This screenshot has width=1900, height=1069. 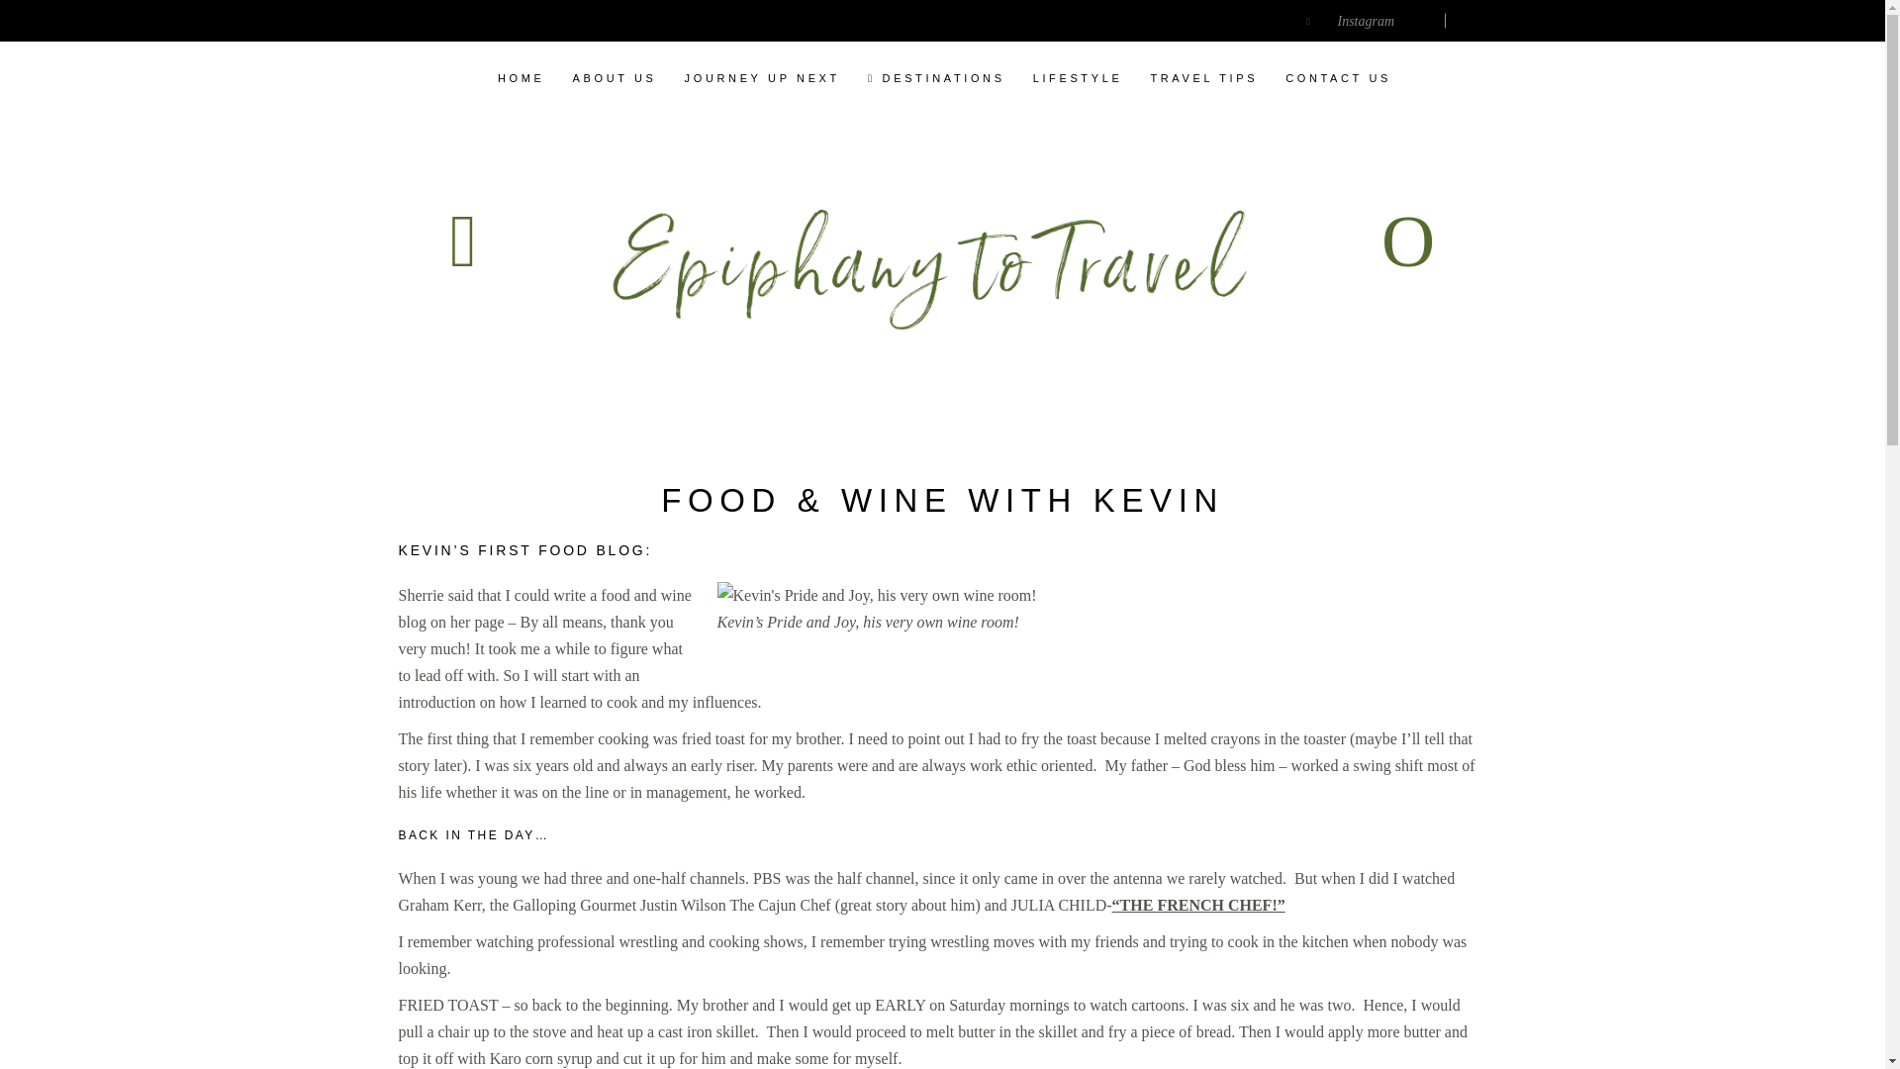 I want to click on DESTINATIONS, so click(x=936, y=78).